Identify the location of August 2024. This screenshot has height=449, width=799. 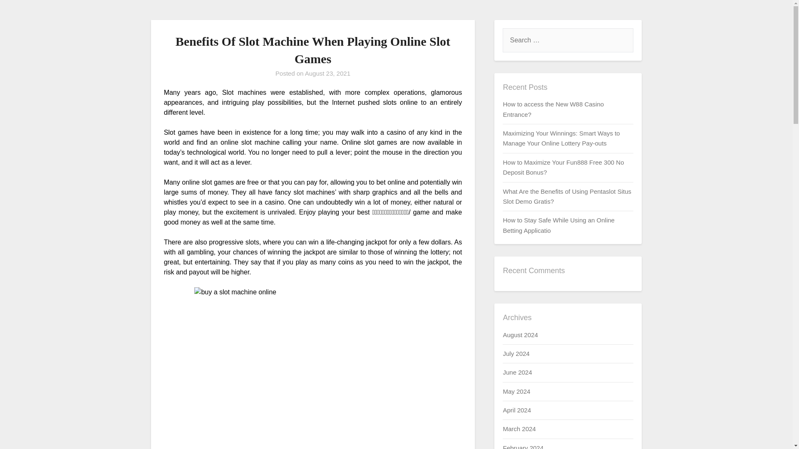
(520, 334).